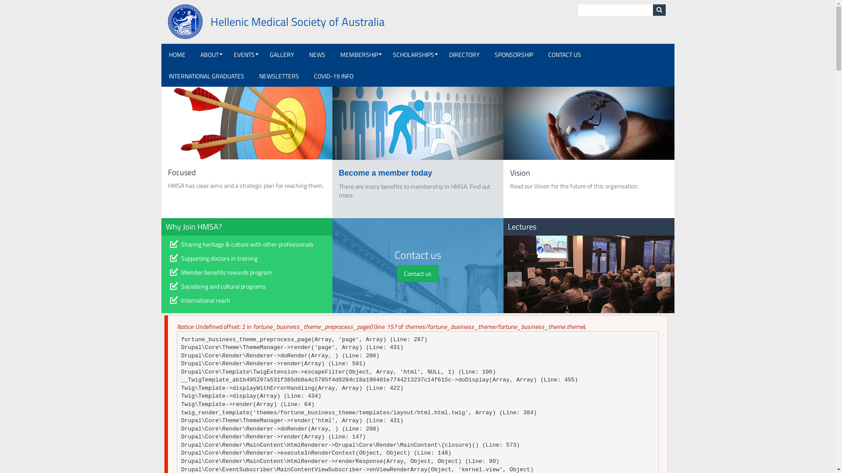 The image size is (842, 473). What do you see at coordinates (616, 10) in the screenshot?
I see `Enter the terms you wish to search for.` at bounding box center [616, 10].